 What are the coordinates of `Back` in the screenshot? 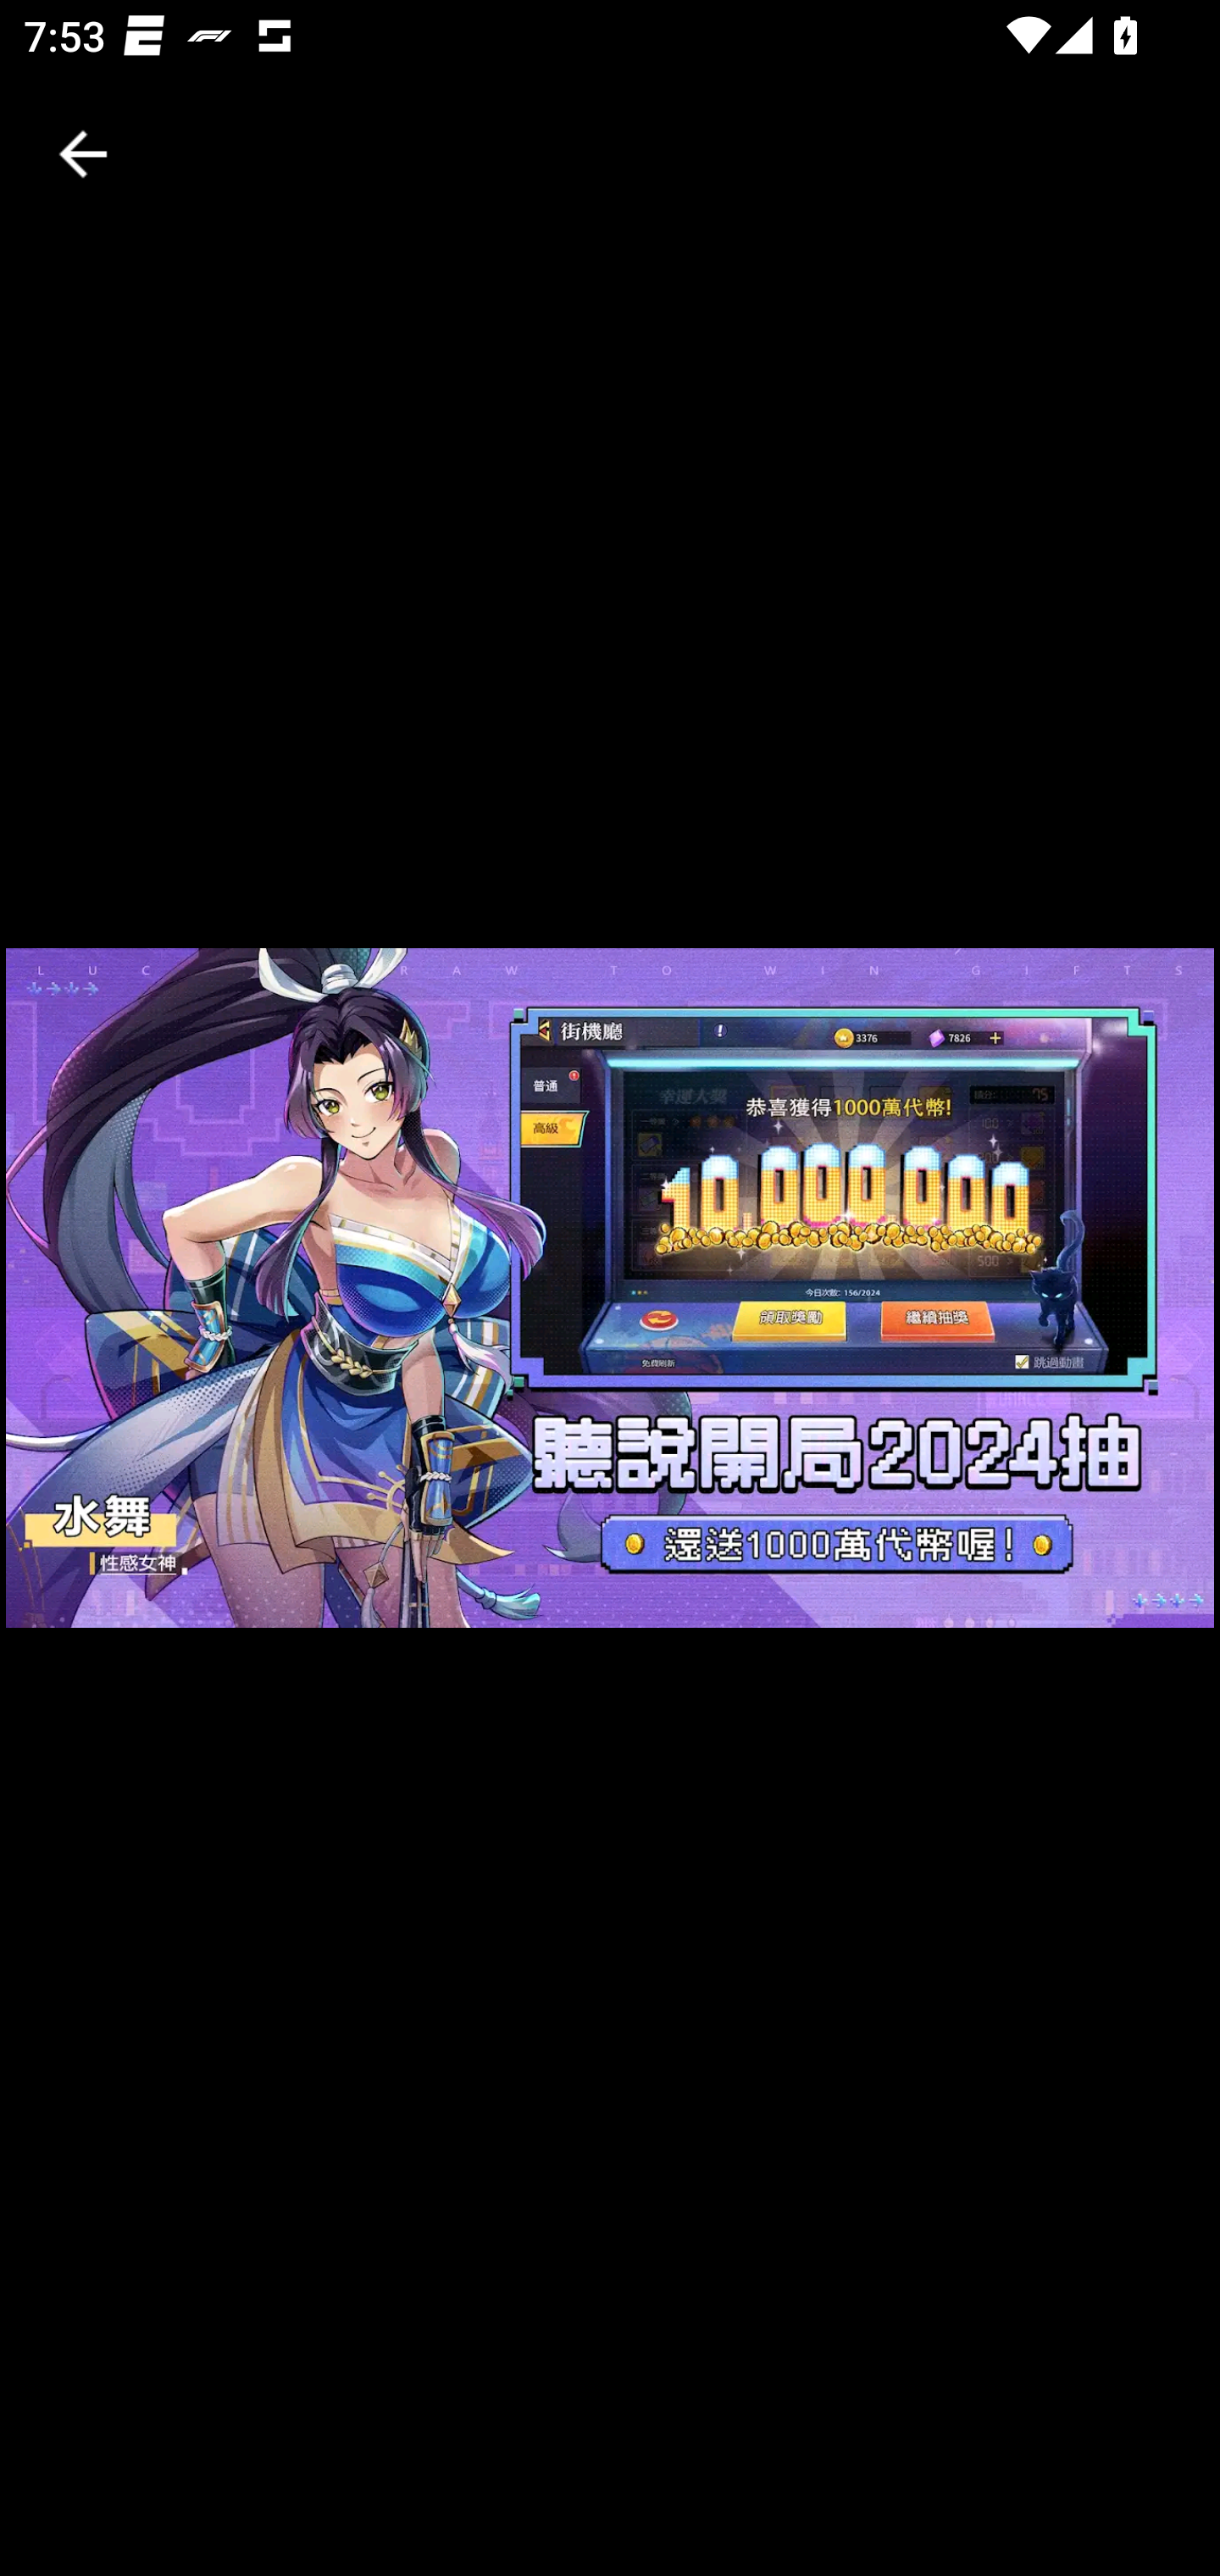 It's located at (83, 154).